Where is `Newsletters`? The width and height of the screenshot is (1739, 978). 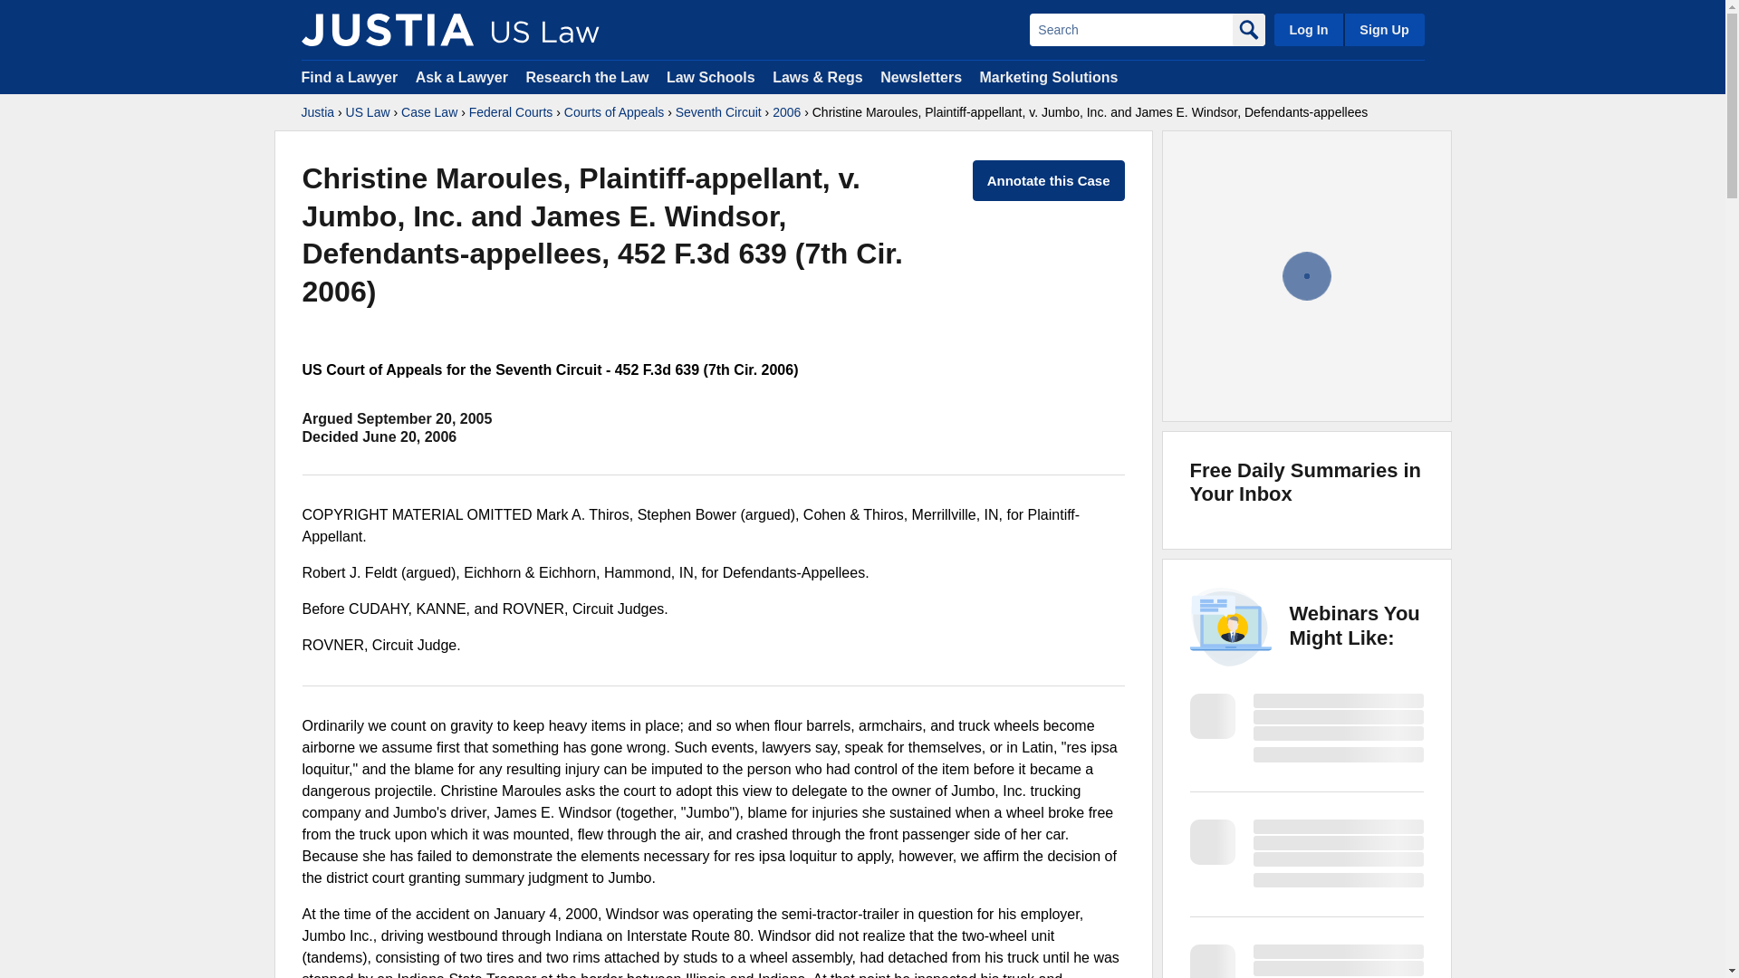 Newsletters is located at coordinates (920, 76).